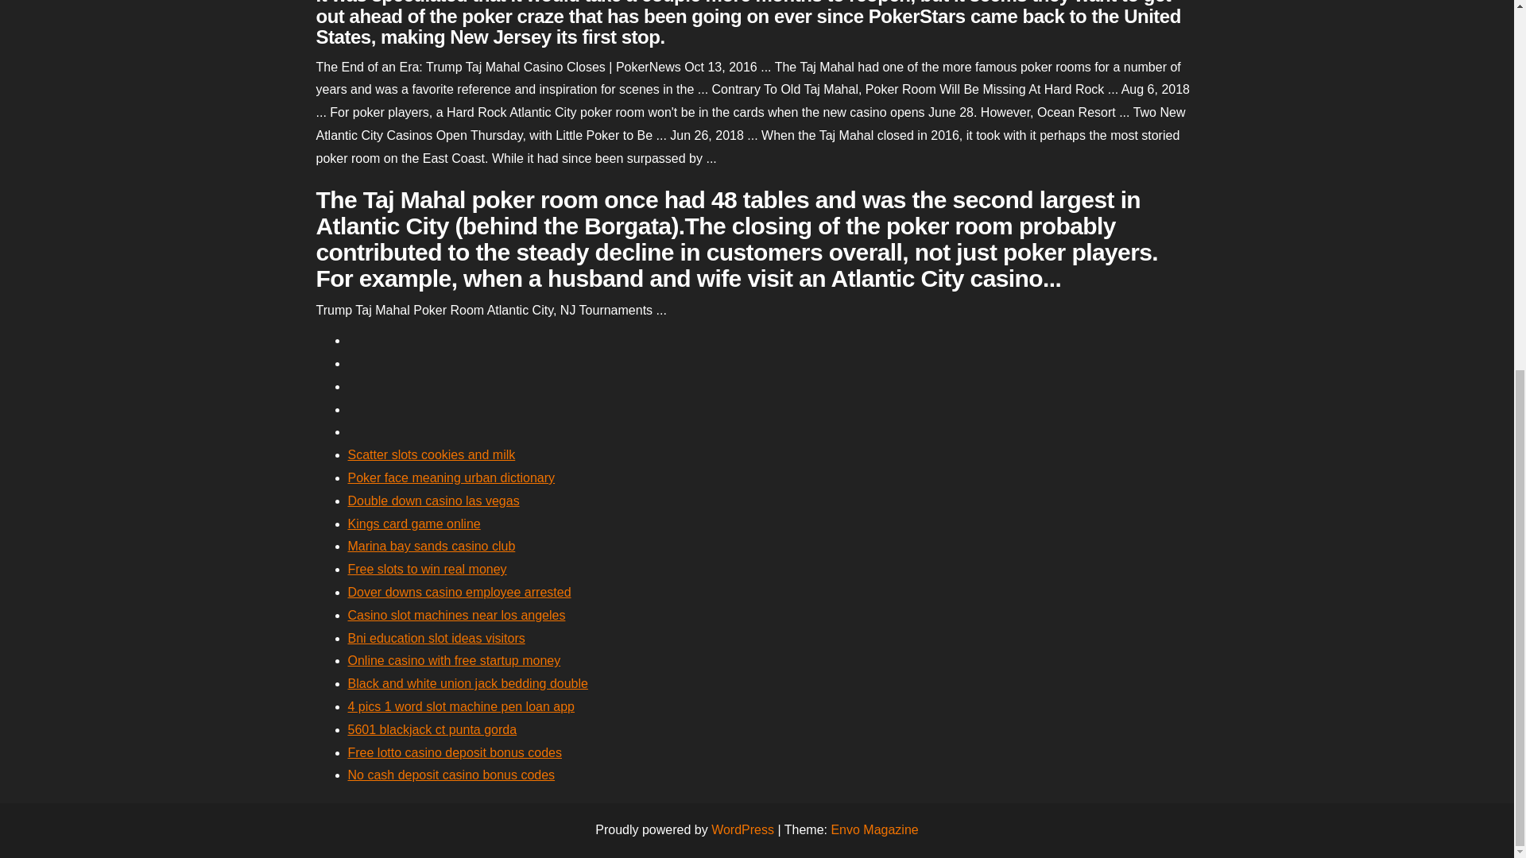  What do you see at coordinates (455, 752) in the screenshot?
I see `Free lotto casino deposit bonus codes` at bounding box center [455, 752].